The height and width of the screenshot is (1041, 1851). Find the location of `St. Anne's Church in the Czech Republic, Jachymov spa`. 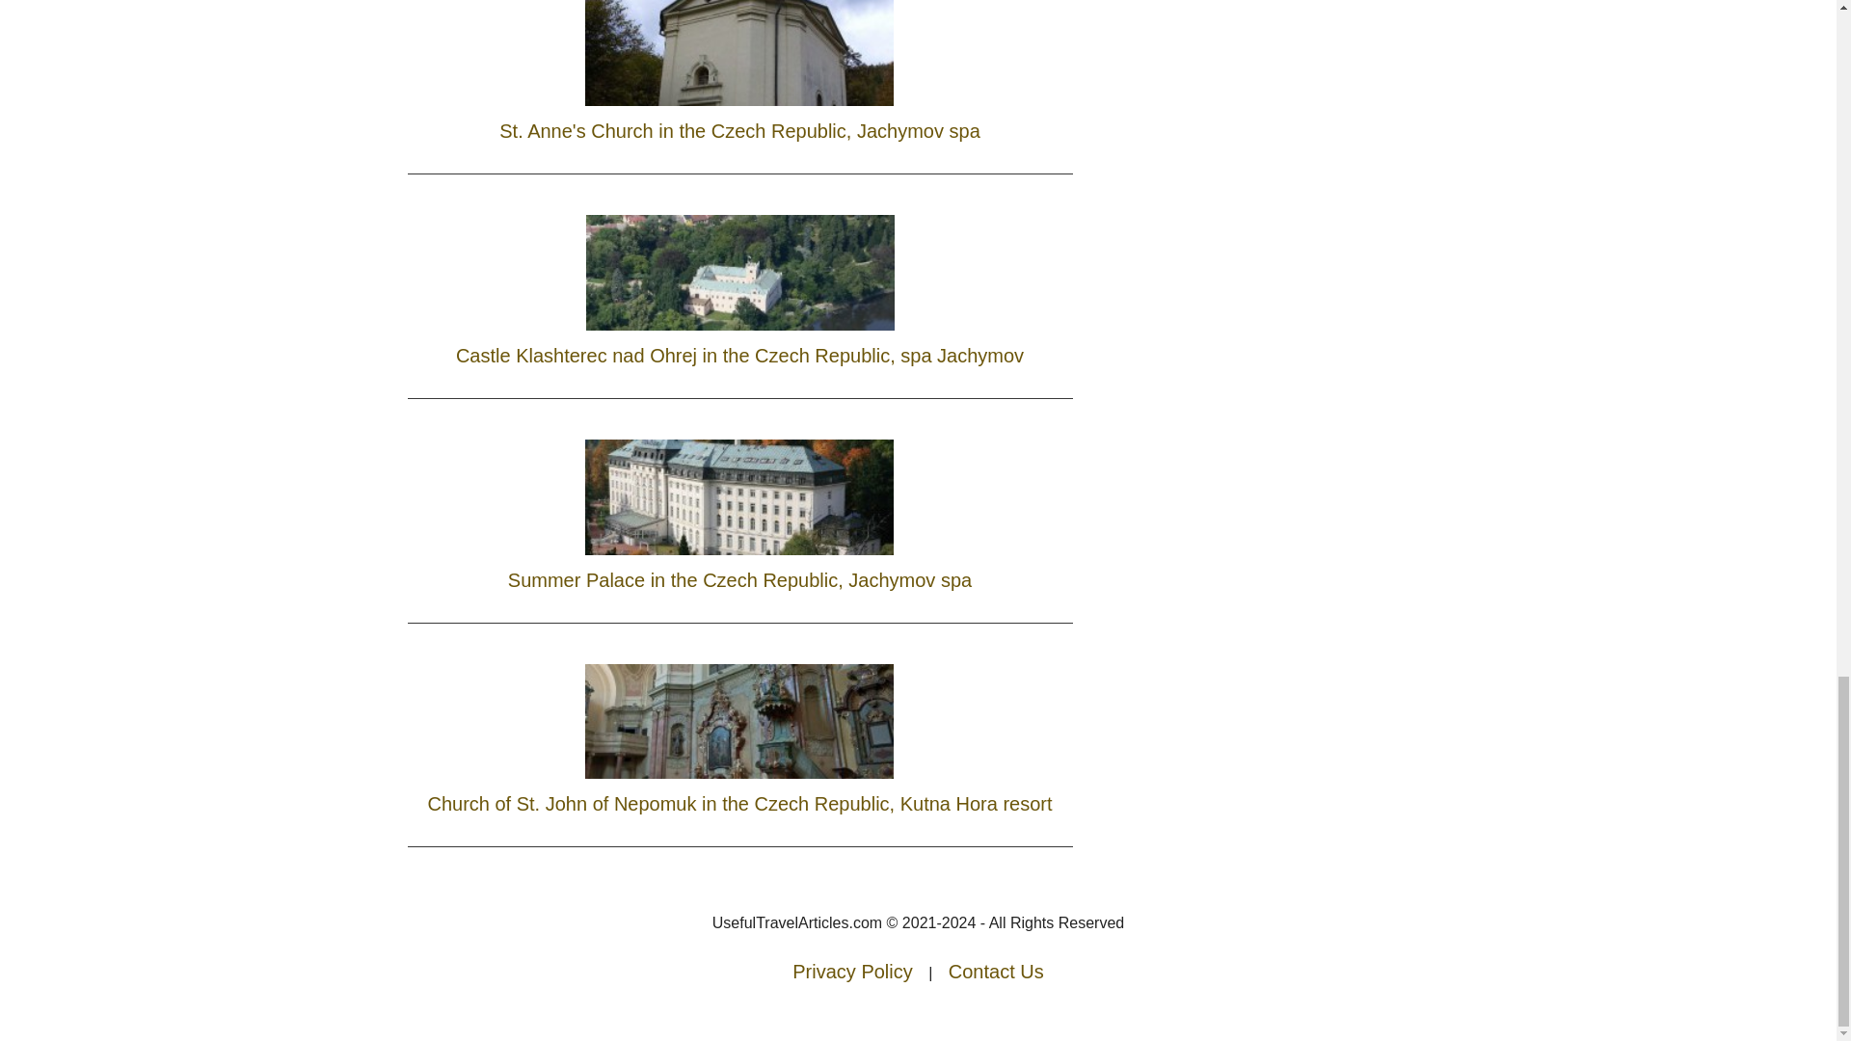

St. Anne's Church in the Czech Republic, Jachymov spa is located at coordinates (740, 77).